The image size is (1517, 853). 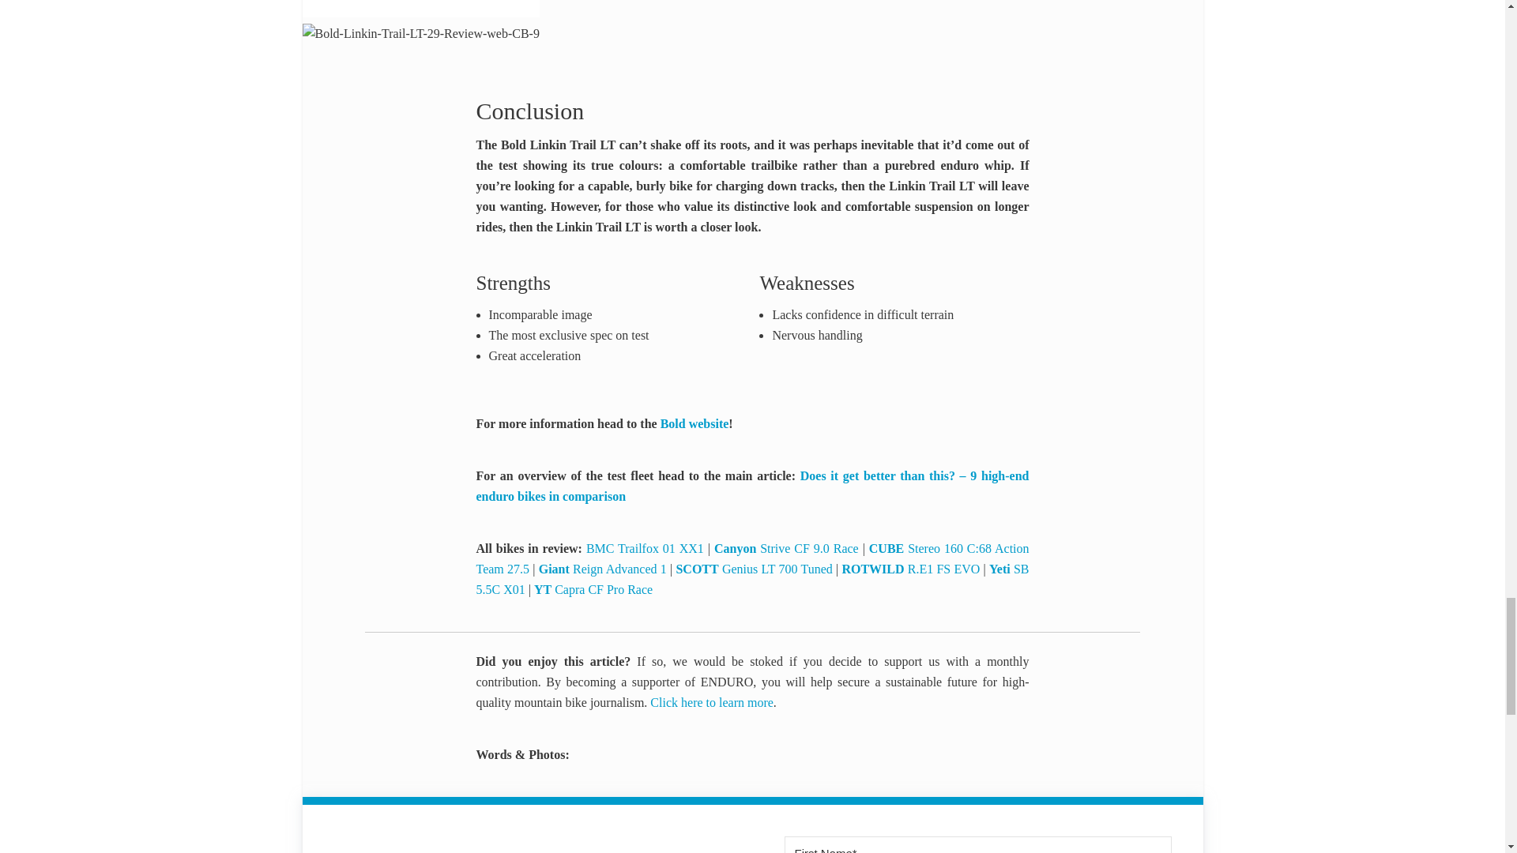 I want to click on CUBE Stereo 160 C:68 Action Team 27.5, so click(x=752, y=558).